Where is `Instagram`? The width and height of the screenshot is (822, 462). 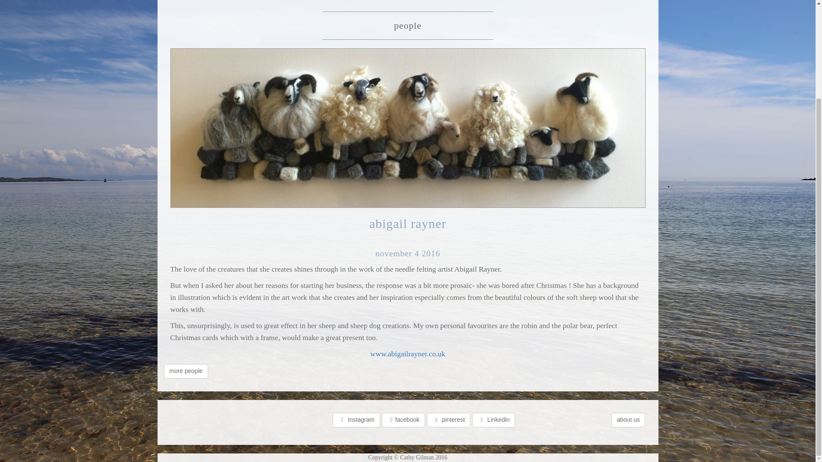
Instagram is located at coordinates (356, 420).